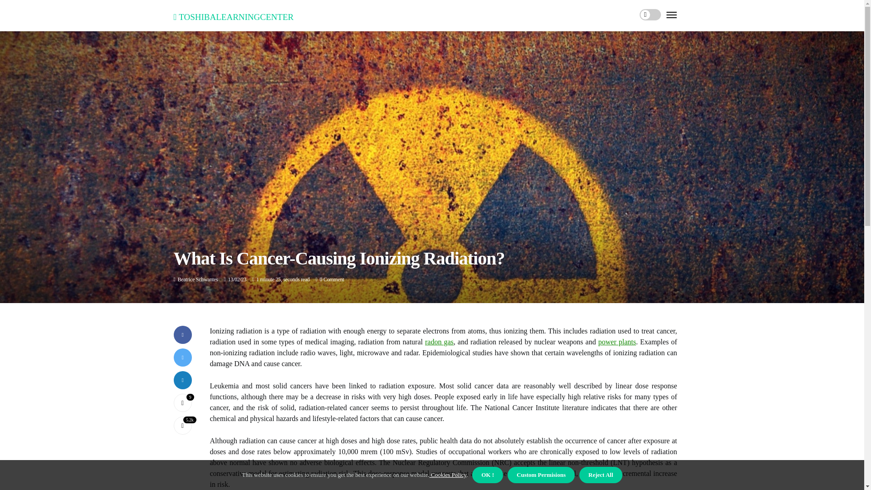 This screenshot has width=871, height=490. I want to click on Like, so click(182, 403).